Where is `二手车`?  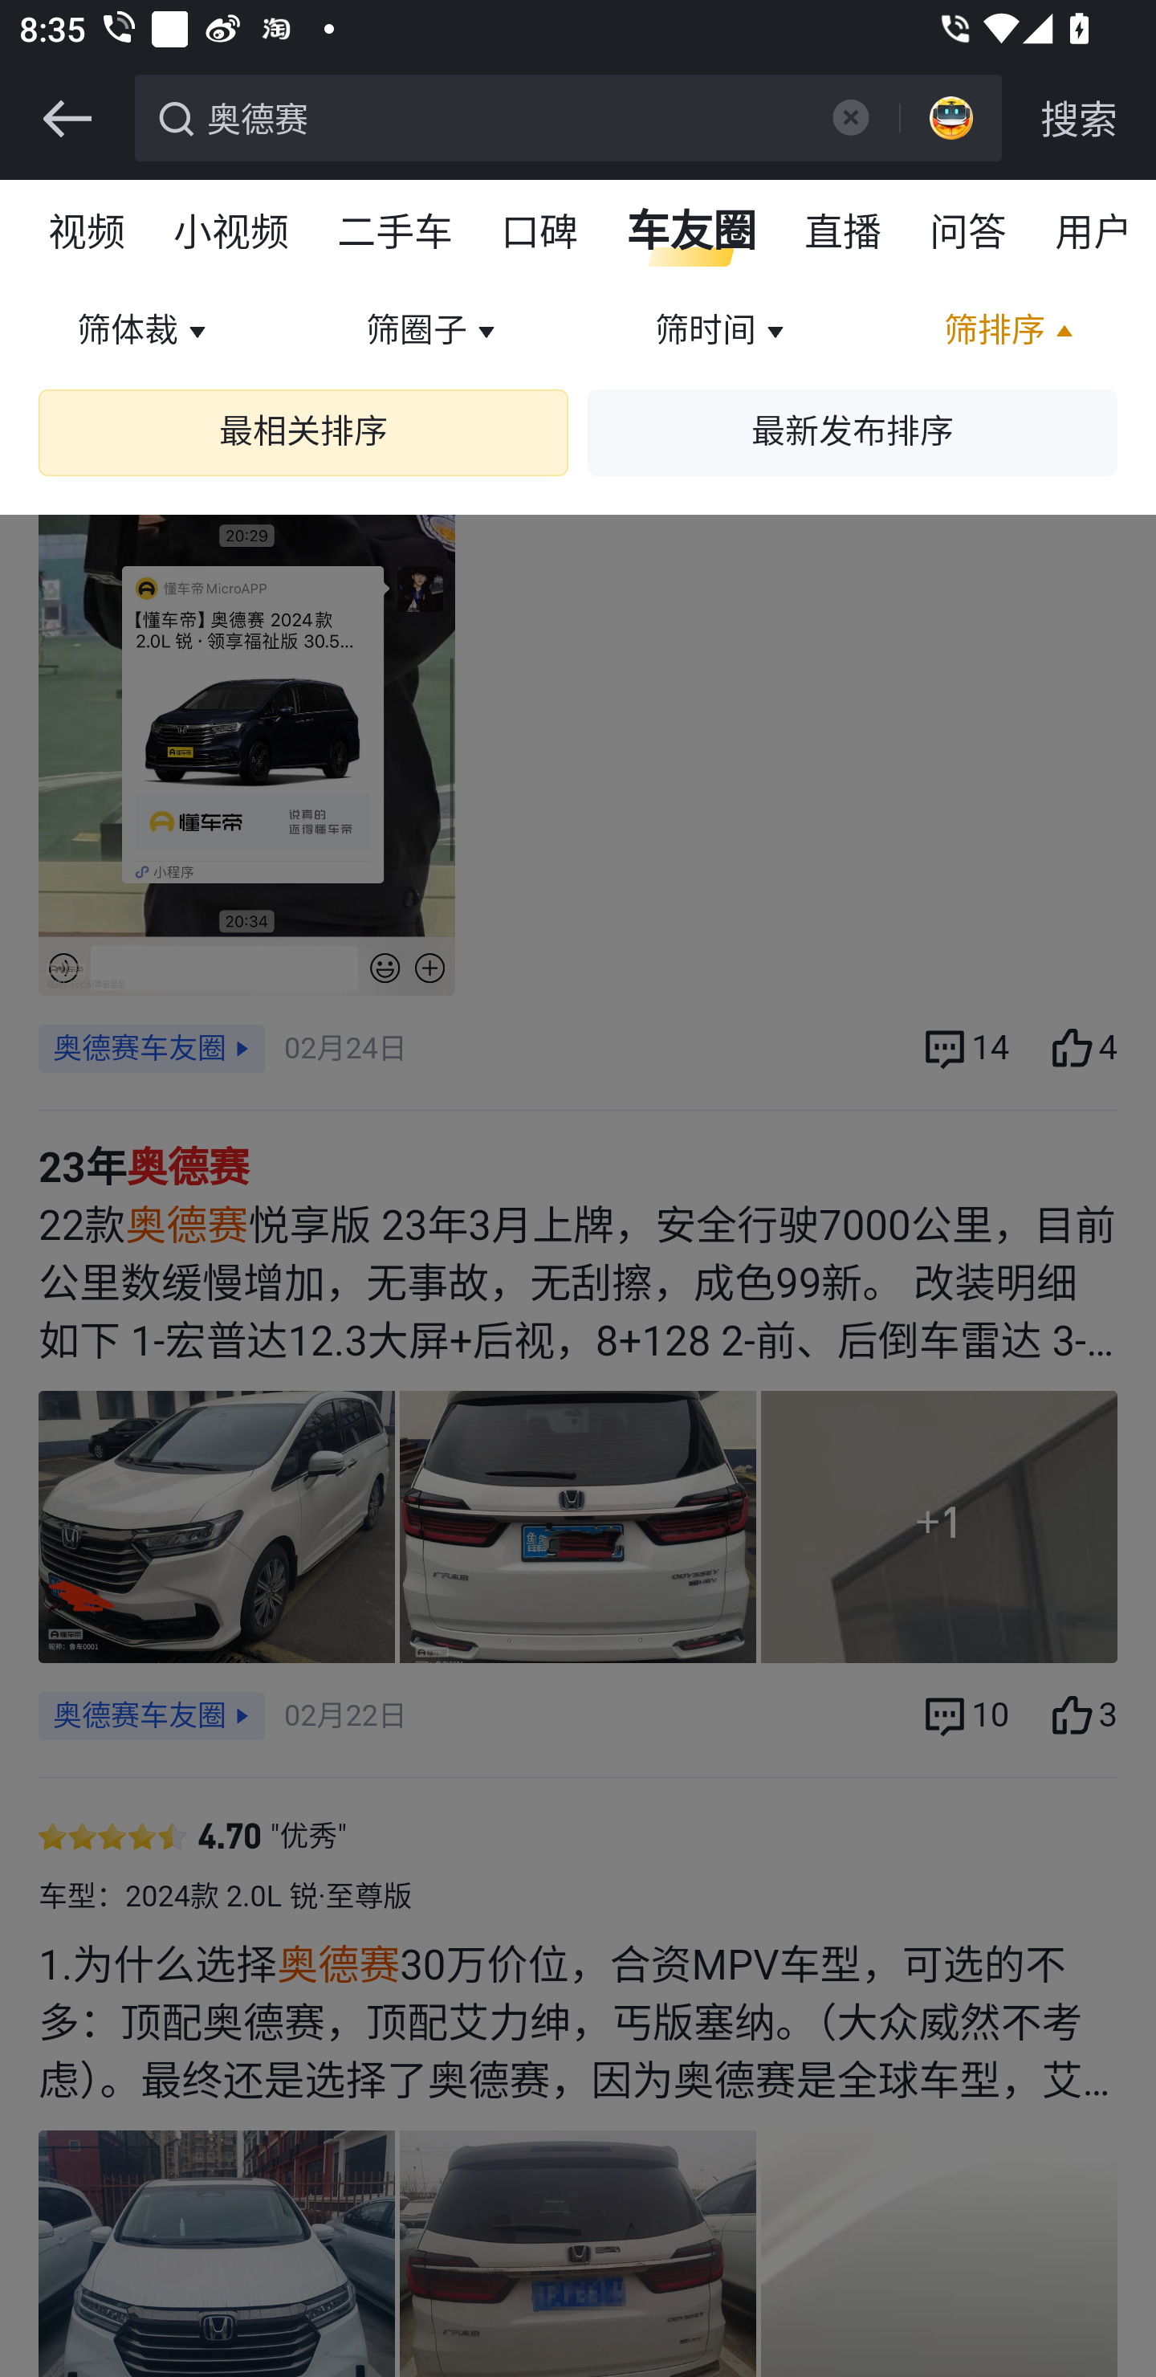 二手车 is located at coordinates (397, 234).